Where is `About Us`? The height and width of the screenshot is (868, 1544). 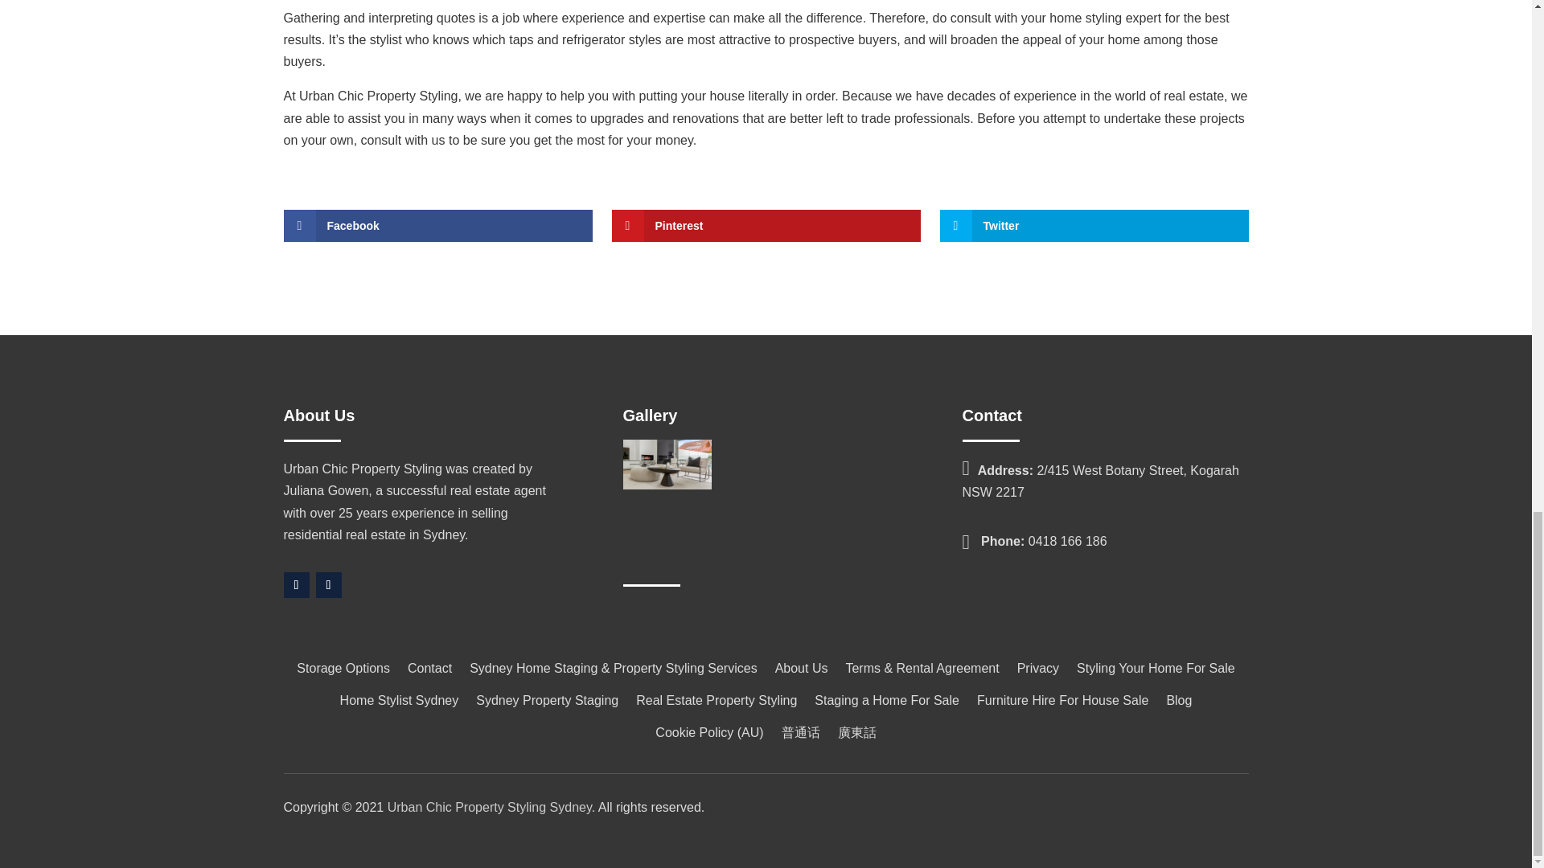 About Us is located at coordinates (801, 672).